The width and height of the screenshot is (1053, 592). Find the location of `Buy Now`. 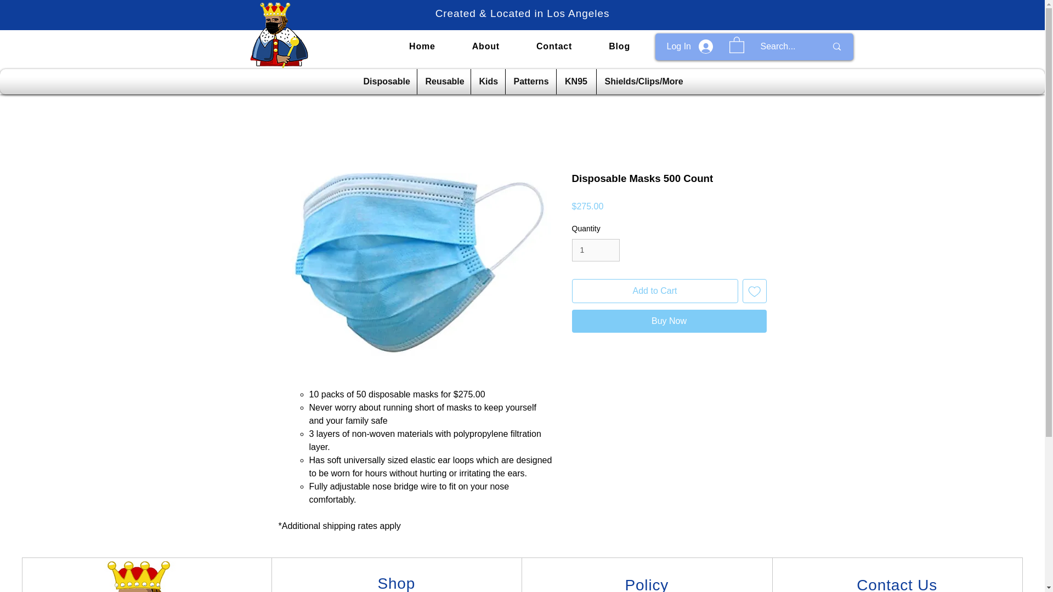

Buy Now is located at coordinates (669, 321).